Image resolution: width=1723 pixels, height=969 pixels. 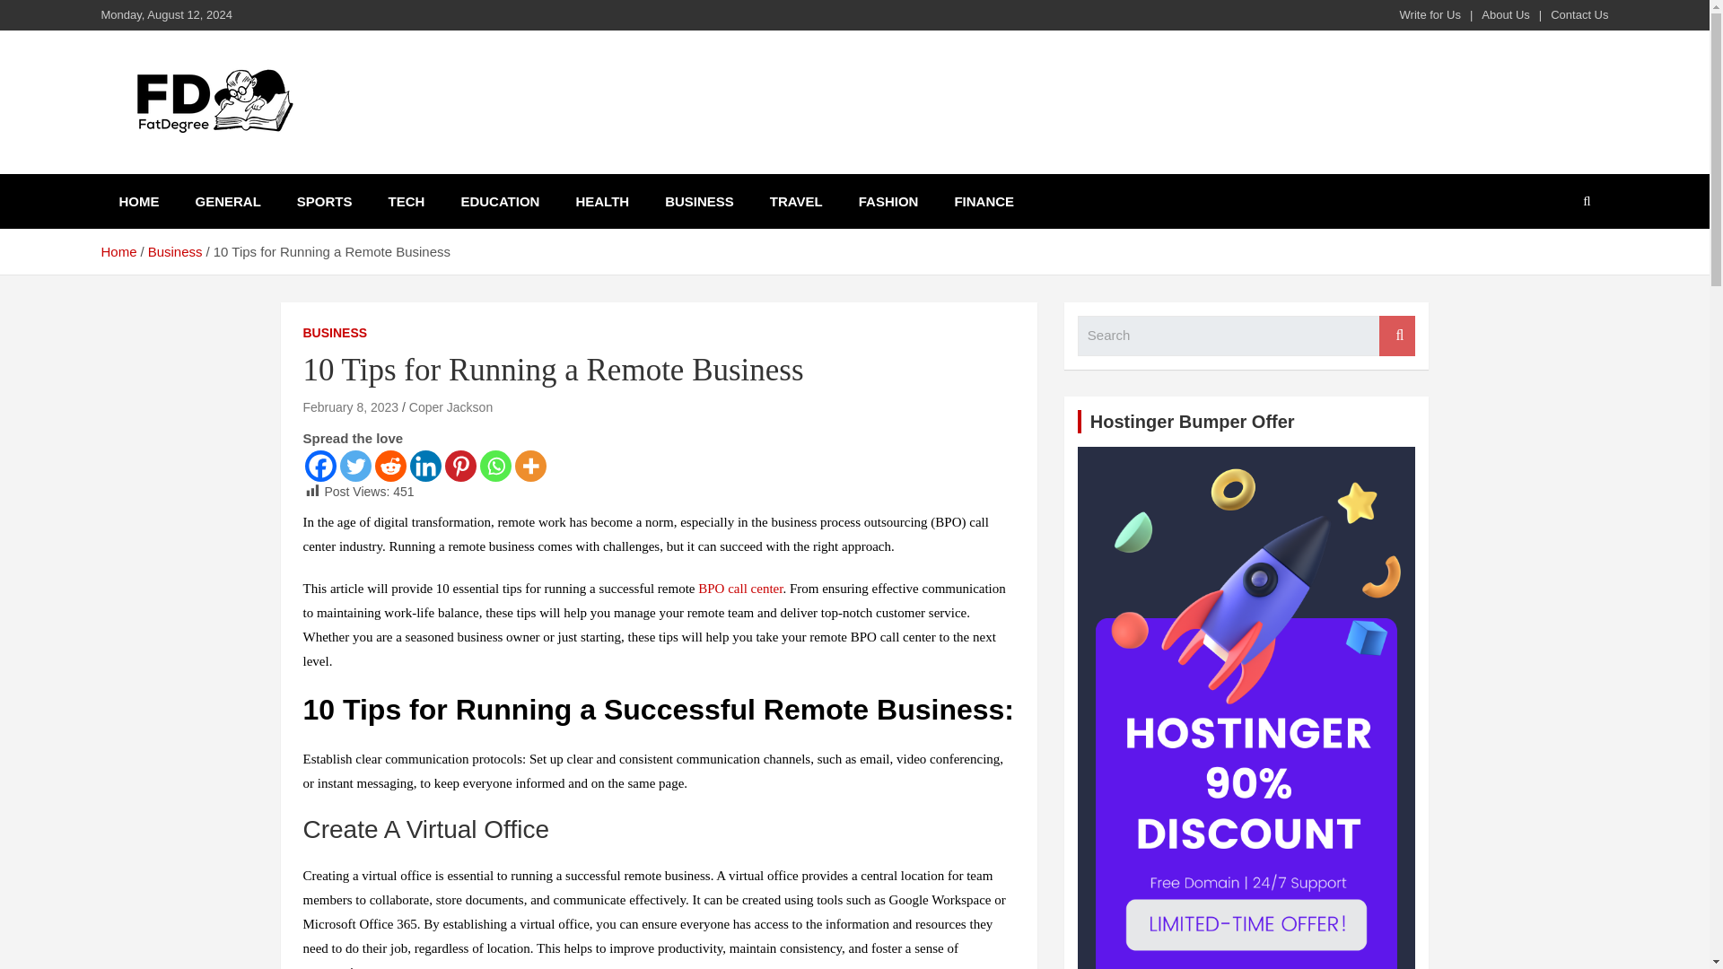 I want to click on FINANCE, so click(x=984, y=201).